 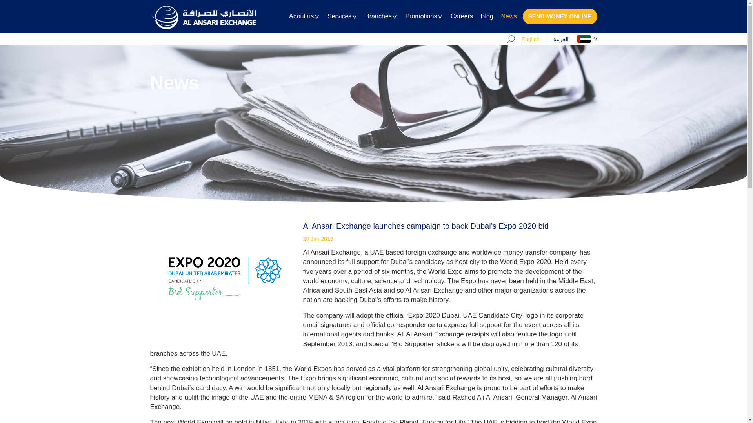 I want to click on Services, so click(x=342, y=23).